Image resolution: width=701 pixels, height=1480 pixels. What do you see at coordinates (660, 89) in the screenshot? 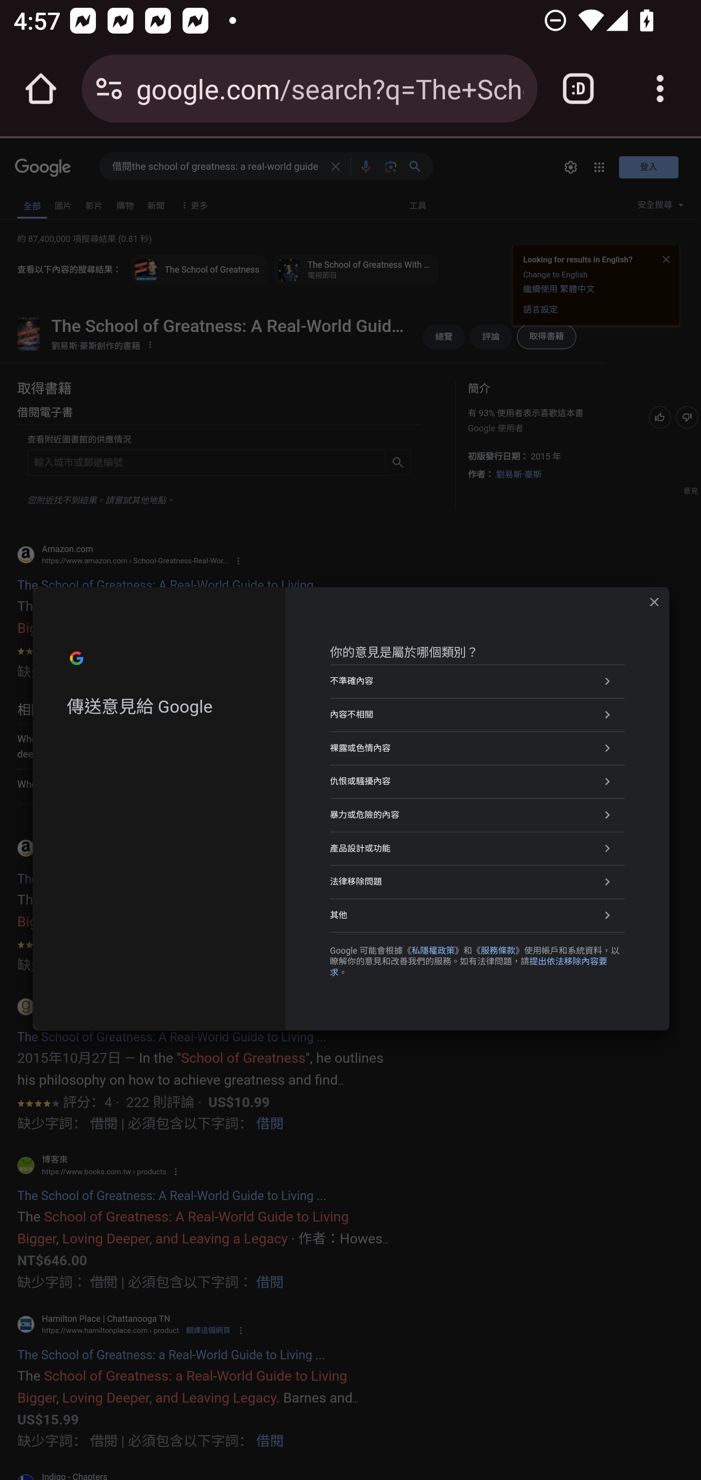
I see `Customize and control Google Chrome` at bounding box center [660, 89].